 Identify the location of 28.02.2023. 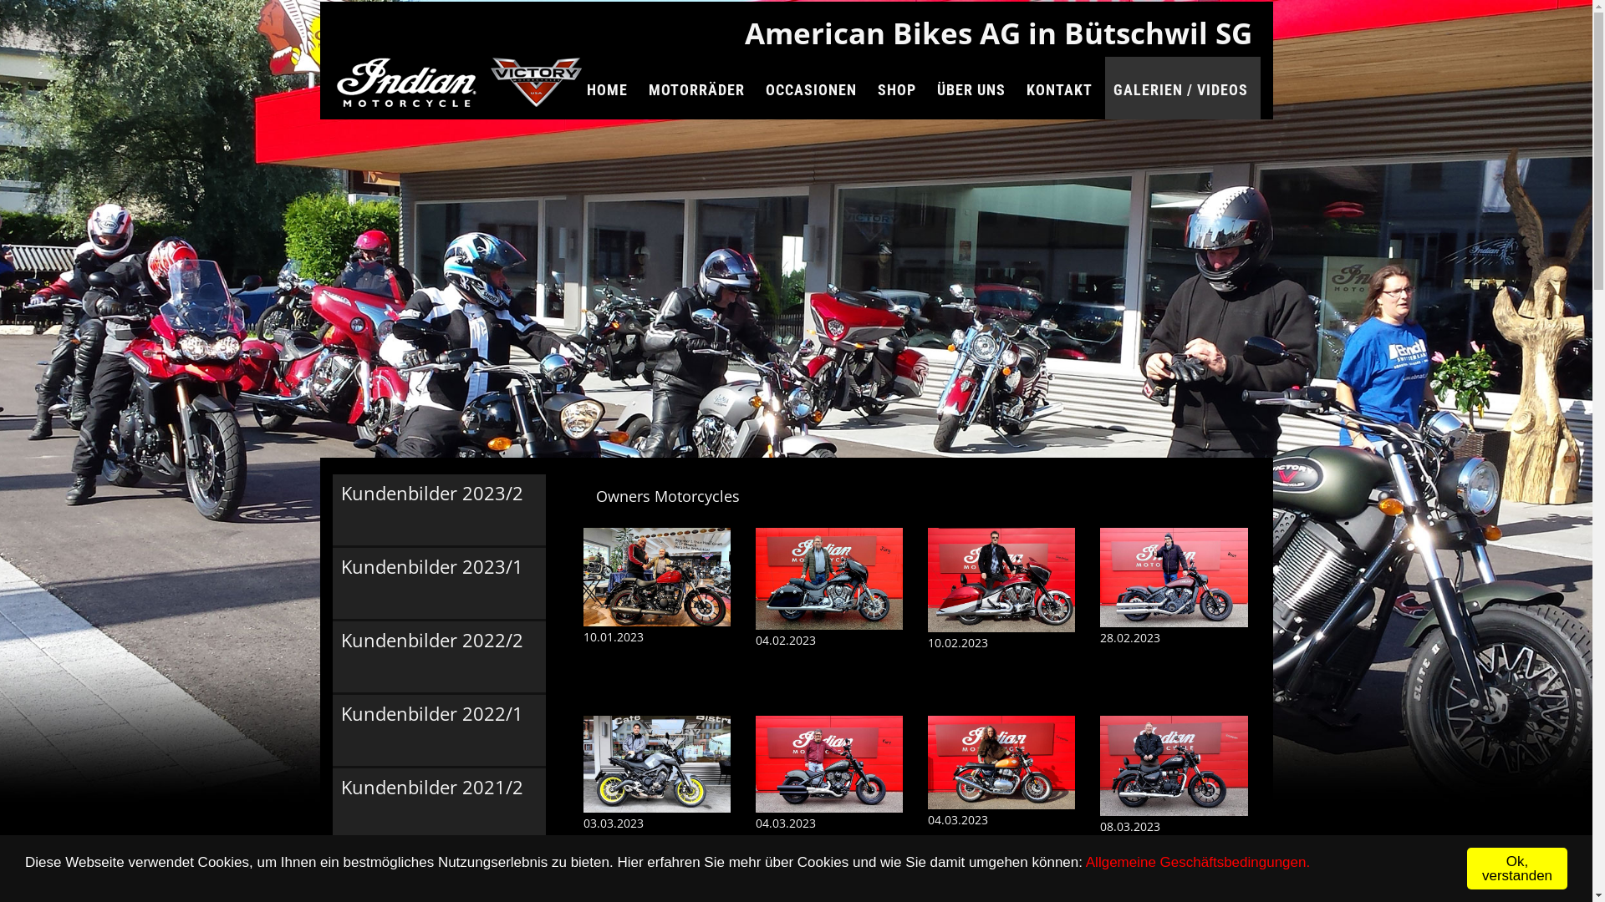
(1174, 613).